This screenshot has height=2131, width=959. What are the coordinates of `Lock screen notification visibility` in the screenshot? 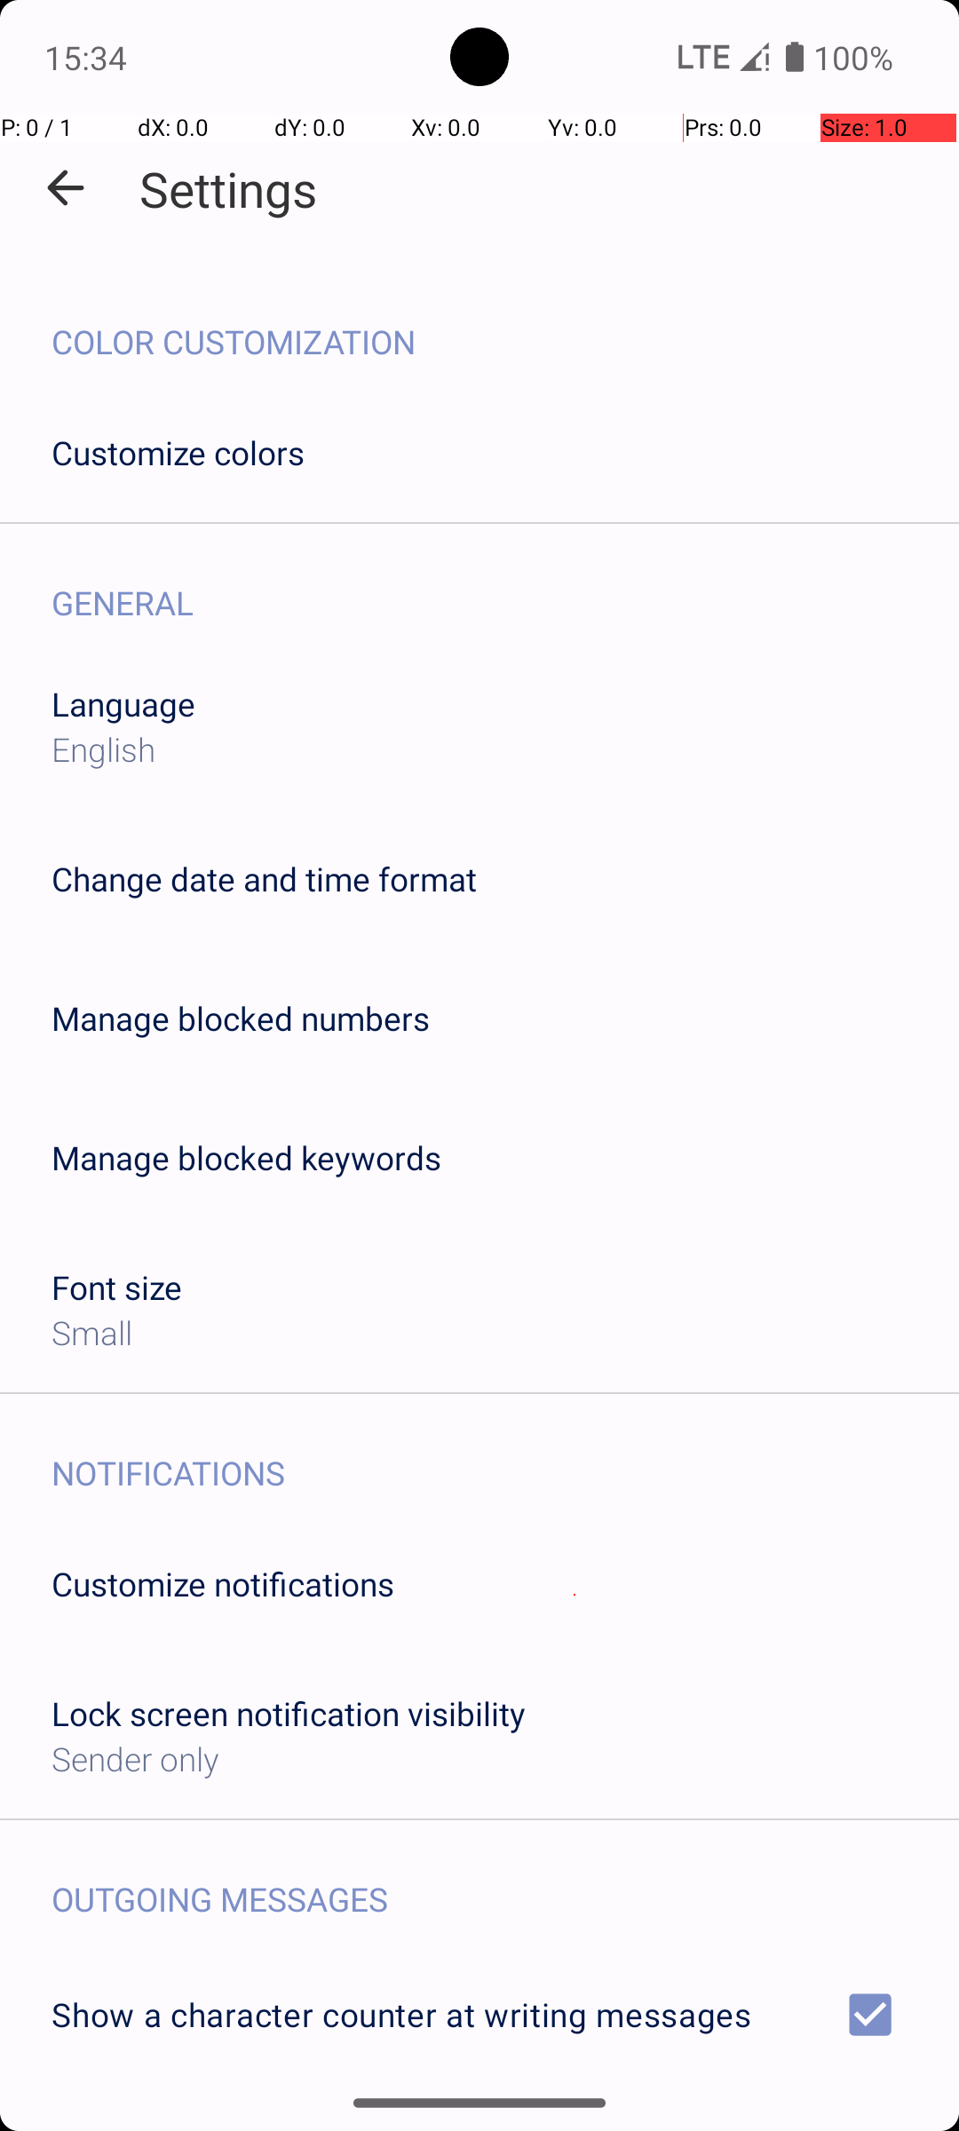 It's located at (289, 1714).